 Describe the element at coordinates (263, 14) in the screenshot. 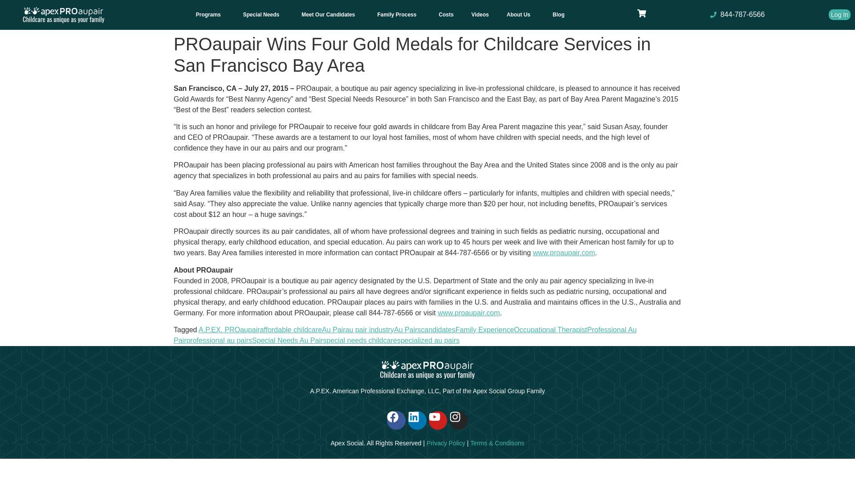

I see `Special Needs` at that location.